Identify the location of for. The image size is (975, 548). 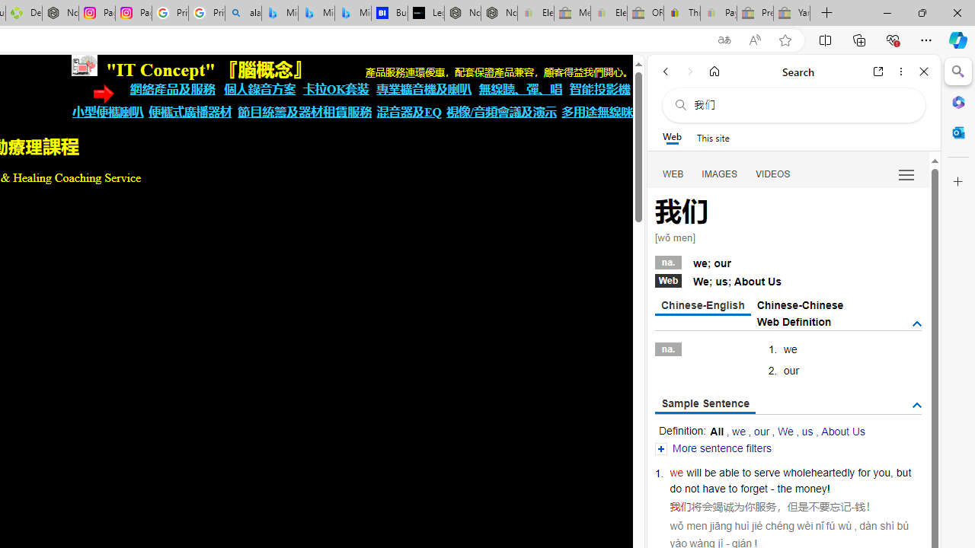
(864, 472).